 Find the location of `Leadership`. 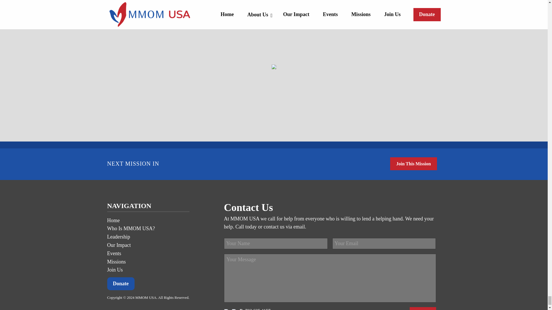

Leadership is located at coordinates (118, 237).